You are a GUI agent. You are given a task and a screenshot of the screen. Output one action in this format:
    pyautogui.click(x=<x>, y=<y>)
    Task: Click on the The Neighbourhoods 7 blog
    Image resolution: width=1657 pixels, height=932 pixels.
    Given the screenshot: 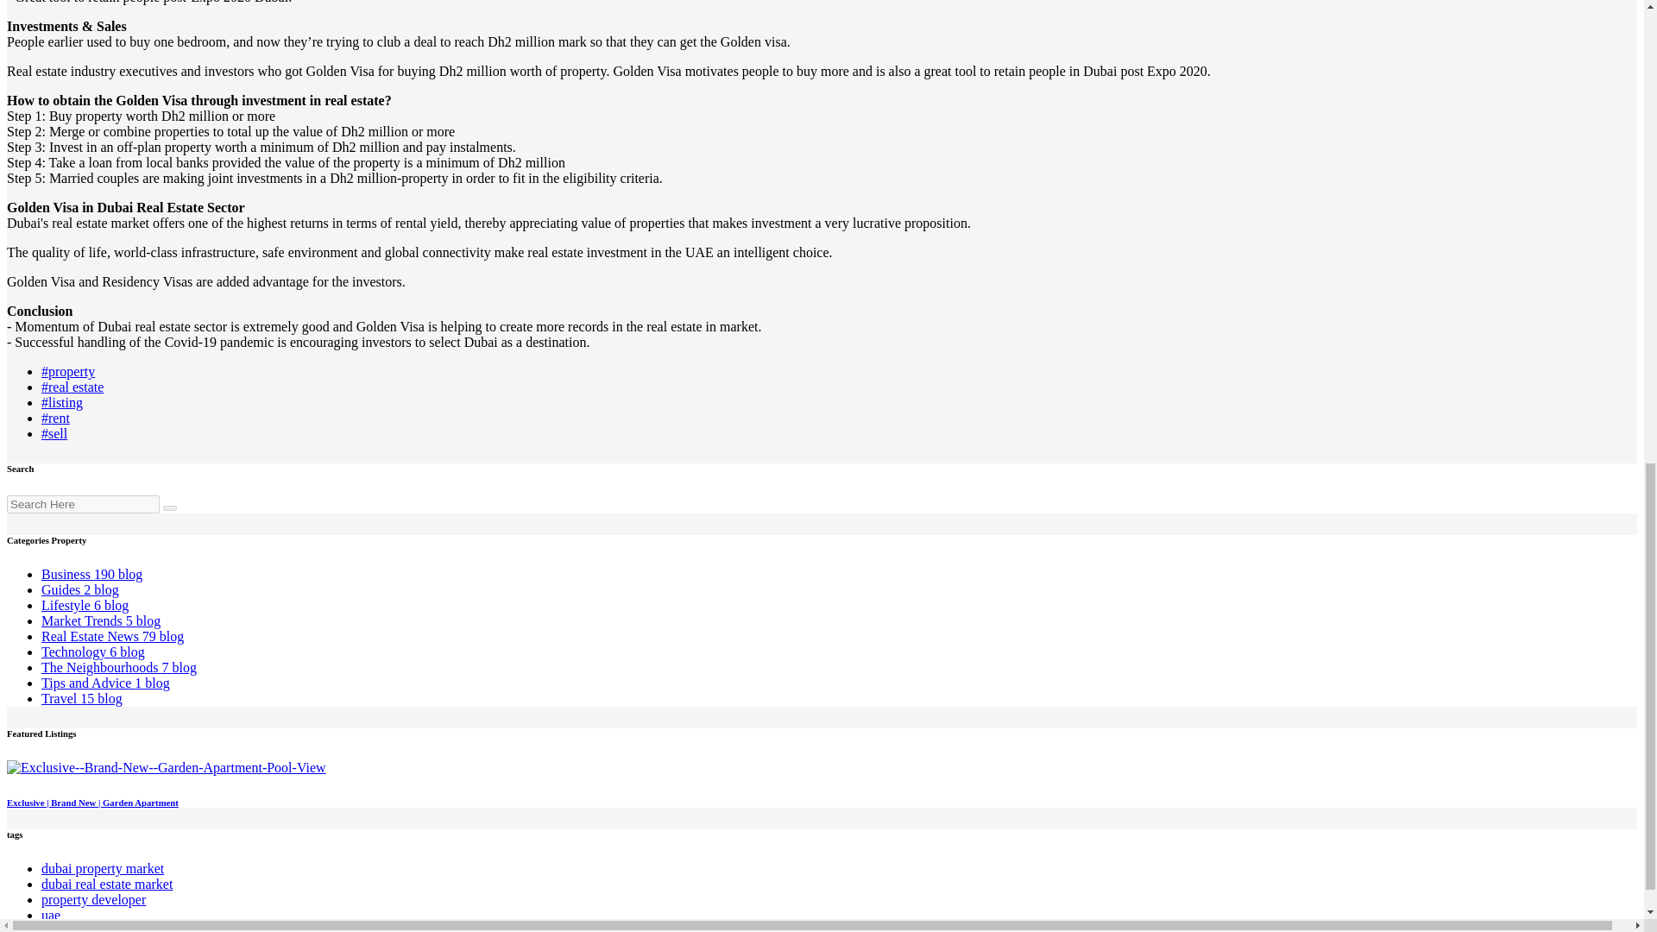 What is the action you would take?
    pyautogui.click(x=119, y=666)
    